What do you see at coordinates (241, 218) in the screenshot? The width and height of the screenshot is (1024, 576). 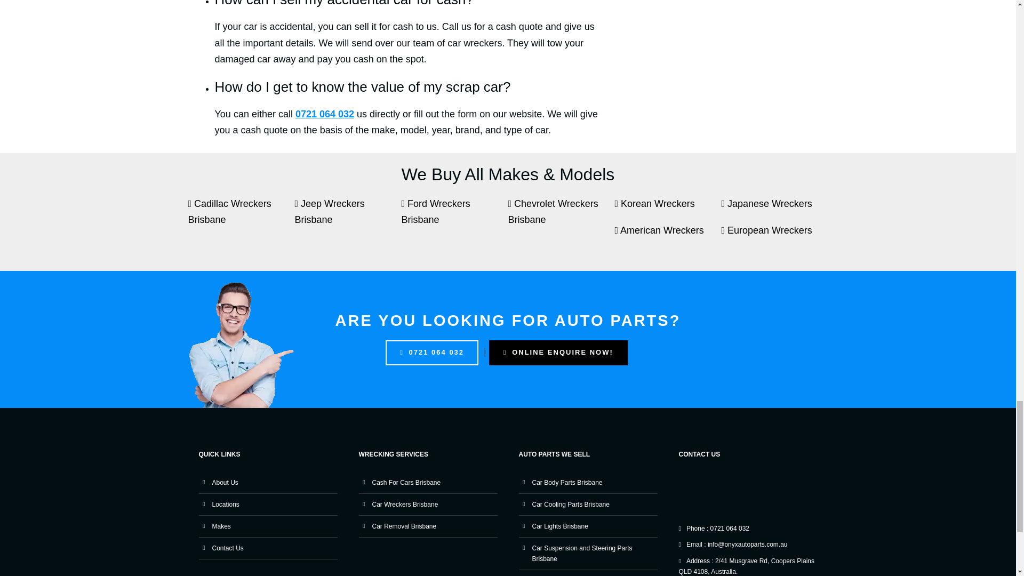 I see `Cadillac Wreckers Brisbane` at bounding box center [241, 218].